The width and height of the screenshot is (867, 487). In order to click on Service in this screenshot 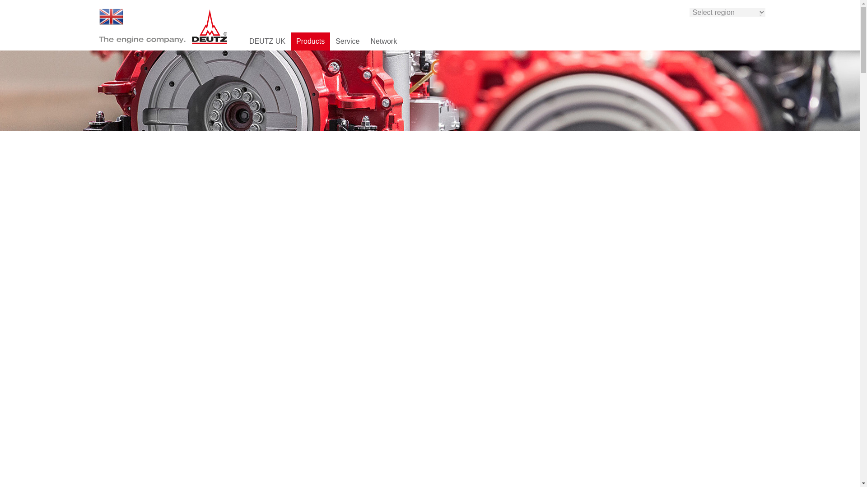, I will do `click(348, 41)`.